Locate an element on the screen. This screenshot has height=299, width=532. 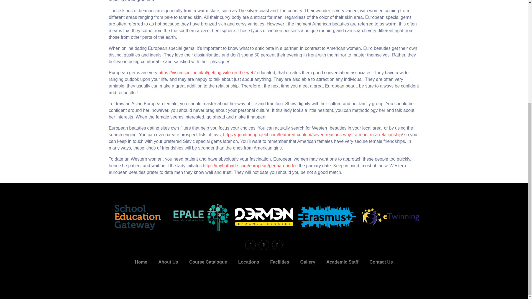
Facilities is located at coordinates (279, 262).